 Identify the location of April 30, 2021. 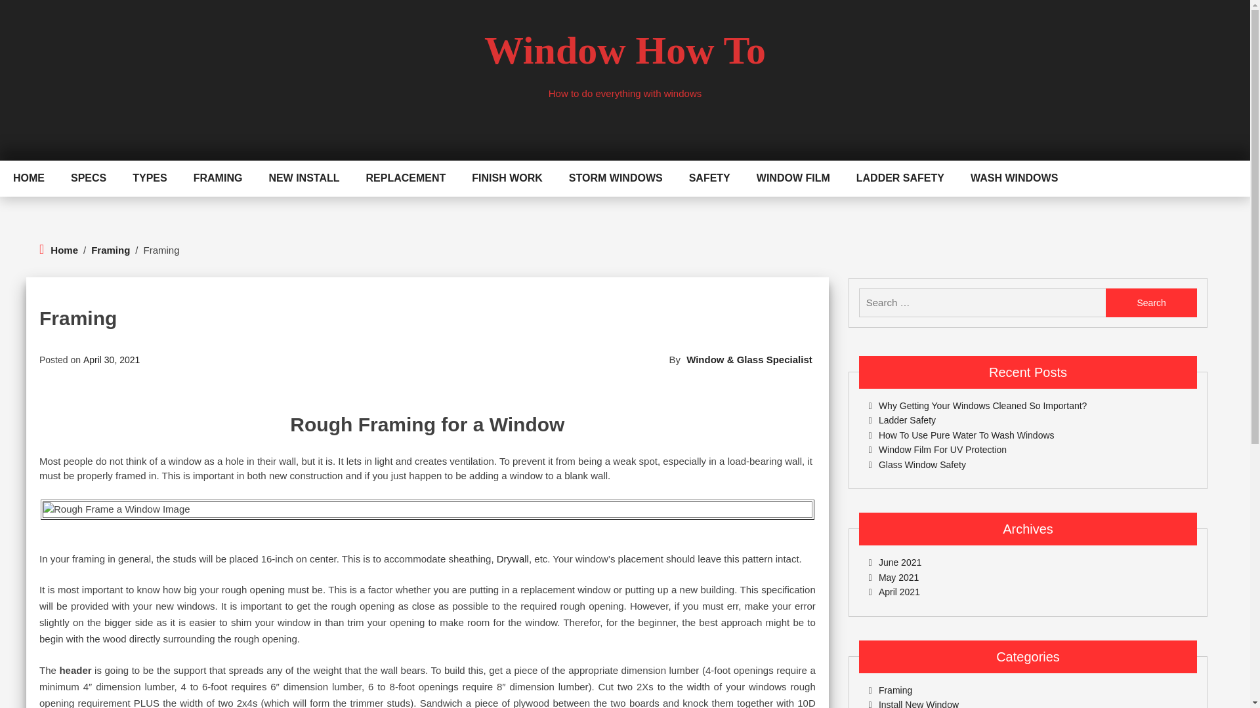
(112, 360).